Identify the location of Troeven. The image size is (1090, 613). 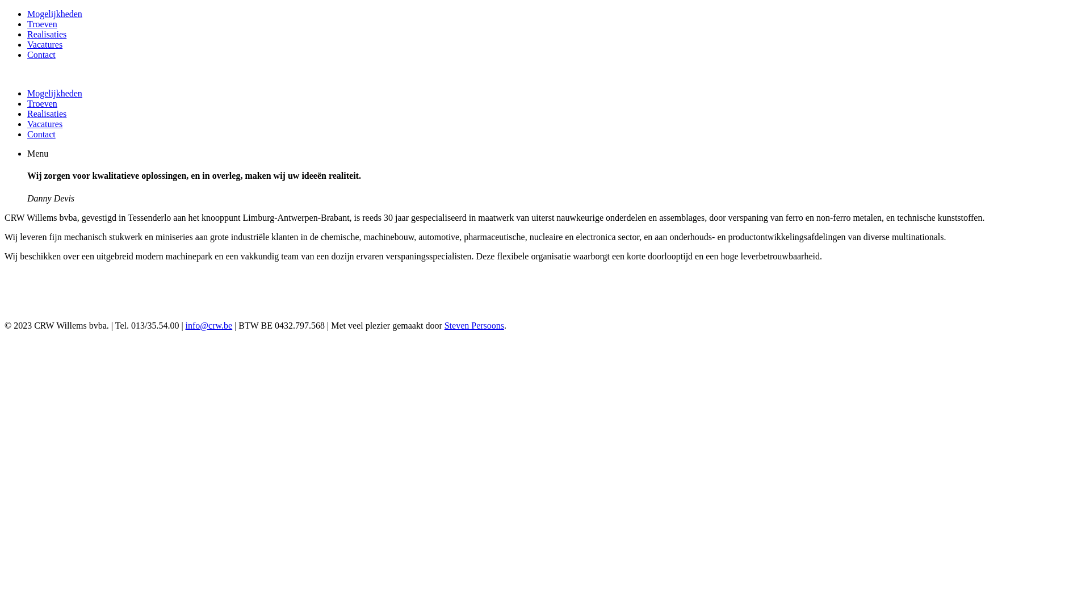
(42, 24).